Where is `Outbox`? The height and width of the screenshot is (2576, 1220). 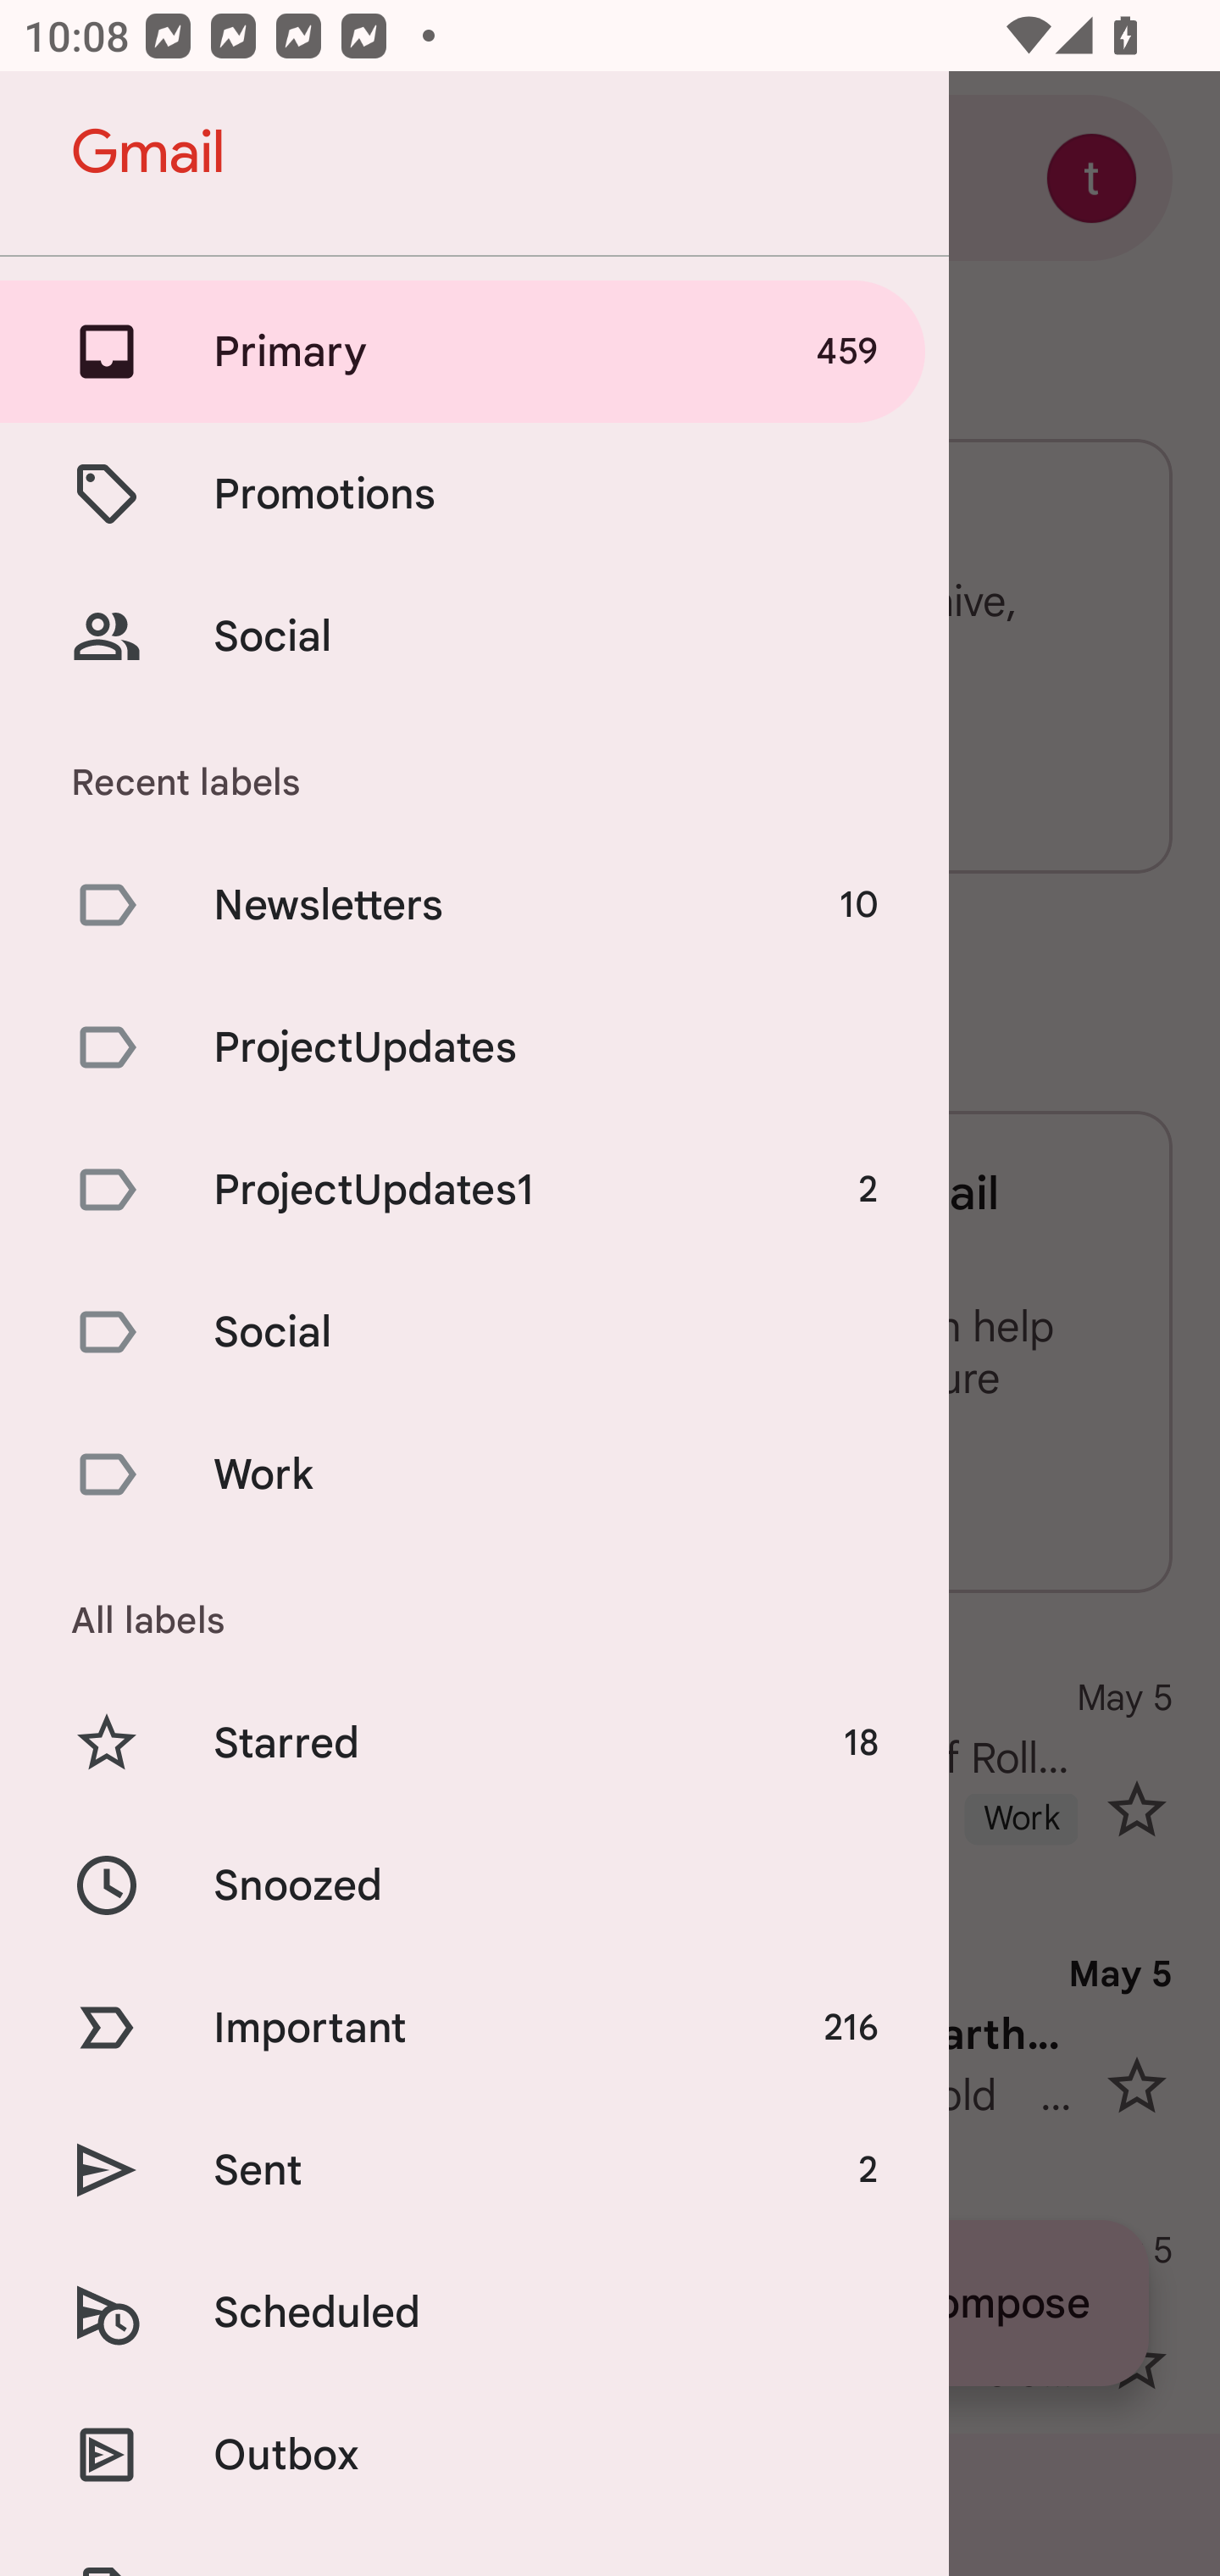 Outbox is located at coordinates (474, 2455).